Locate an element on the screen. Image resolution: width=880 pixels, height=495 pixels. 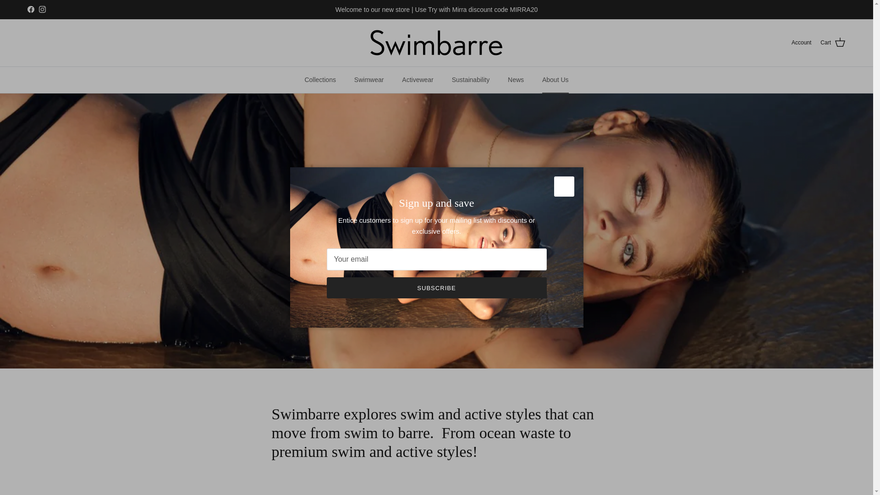
About Us is located at coordinates (555, 80).